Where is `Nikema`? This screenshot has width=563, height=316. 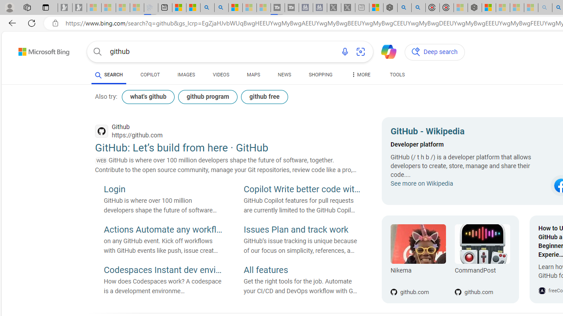 Nikema is located at coordinates (418, 244).